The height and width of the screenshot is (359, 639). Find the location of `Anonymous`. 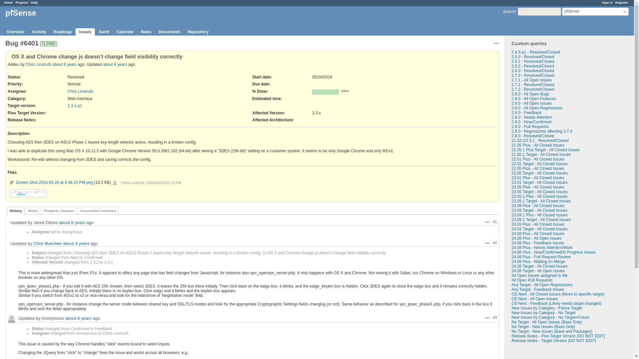

Anonymous is located at coordinates (11, 319).